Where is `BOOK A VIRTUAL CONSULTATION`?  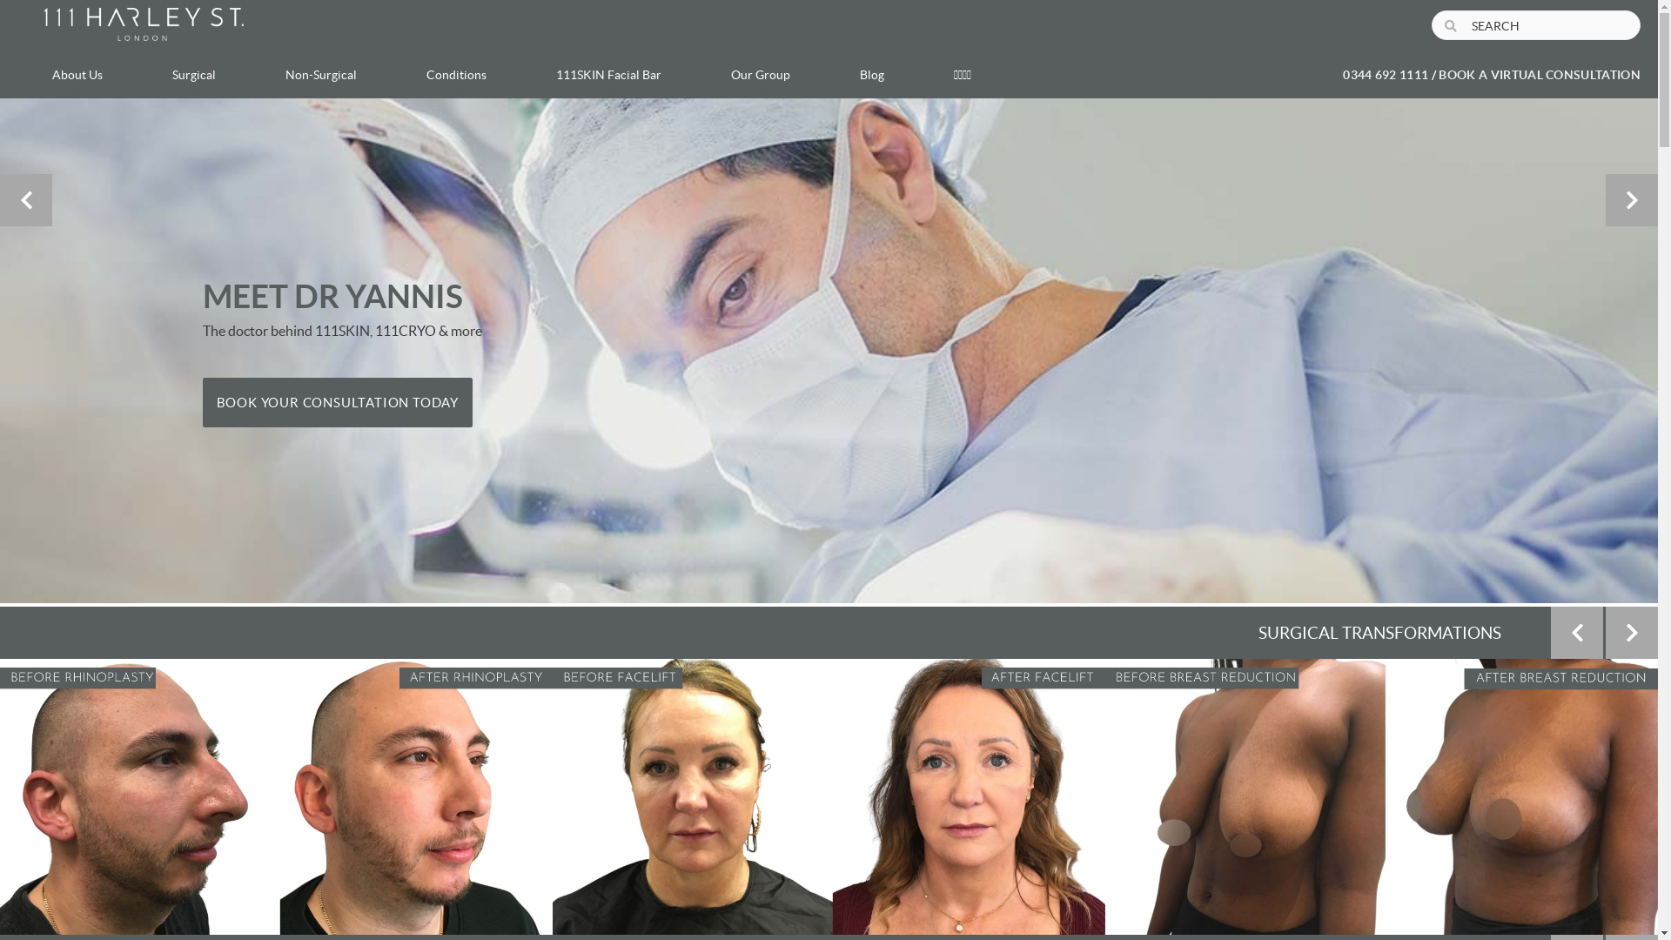 BOOK A VIRTUAL CONSULTATION is located at coordinates (1540, 76).